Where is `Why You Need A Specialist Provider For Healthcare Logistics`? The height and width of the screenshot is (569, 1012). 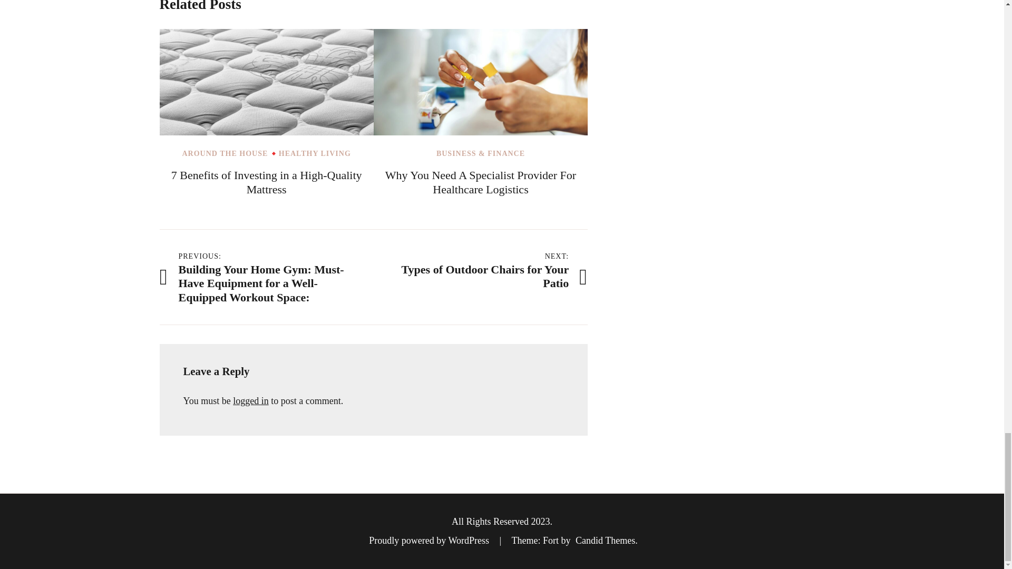 Why You Need A Specialist Provider For Healthcare Logistics is located at coordinates (481, 182).